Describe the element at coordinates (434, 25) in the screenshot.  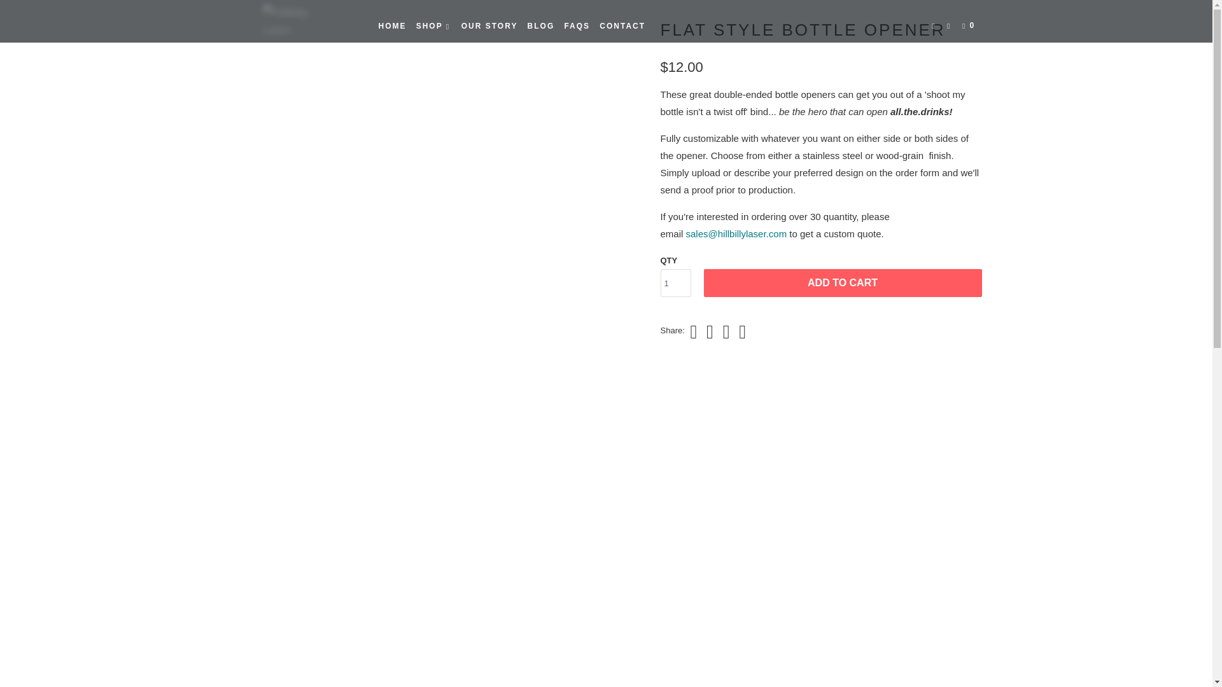
I see `SHOP` at that location.